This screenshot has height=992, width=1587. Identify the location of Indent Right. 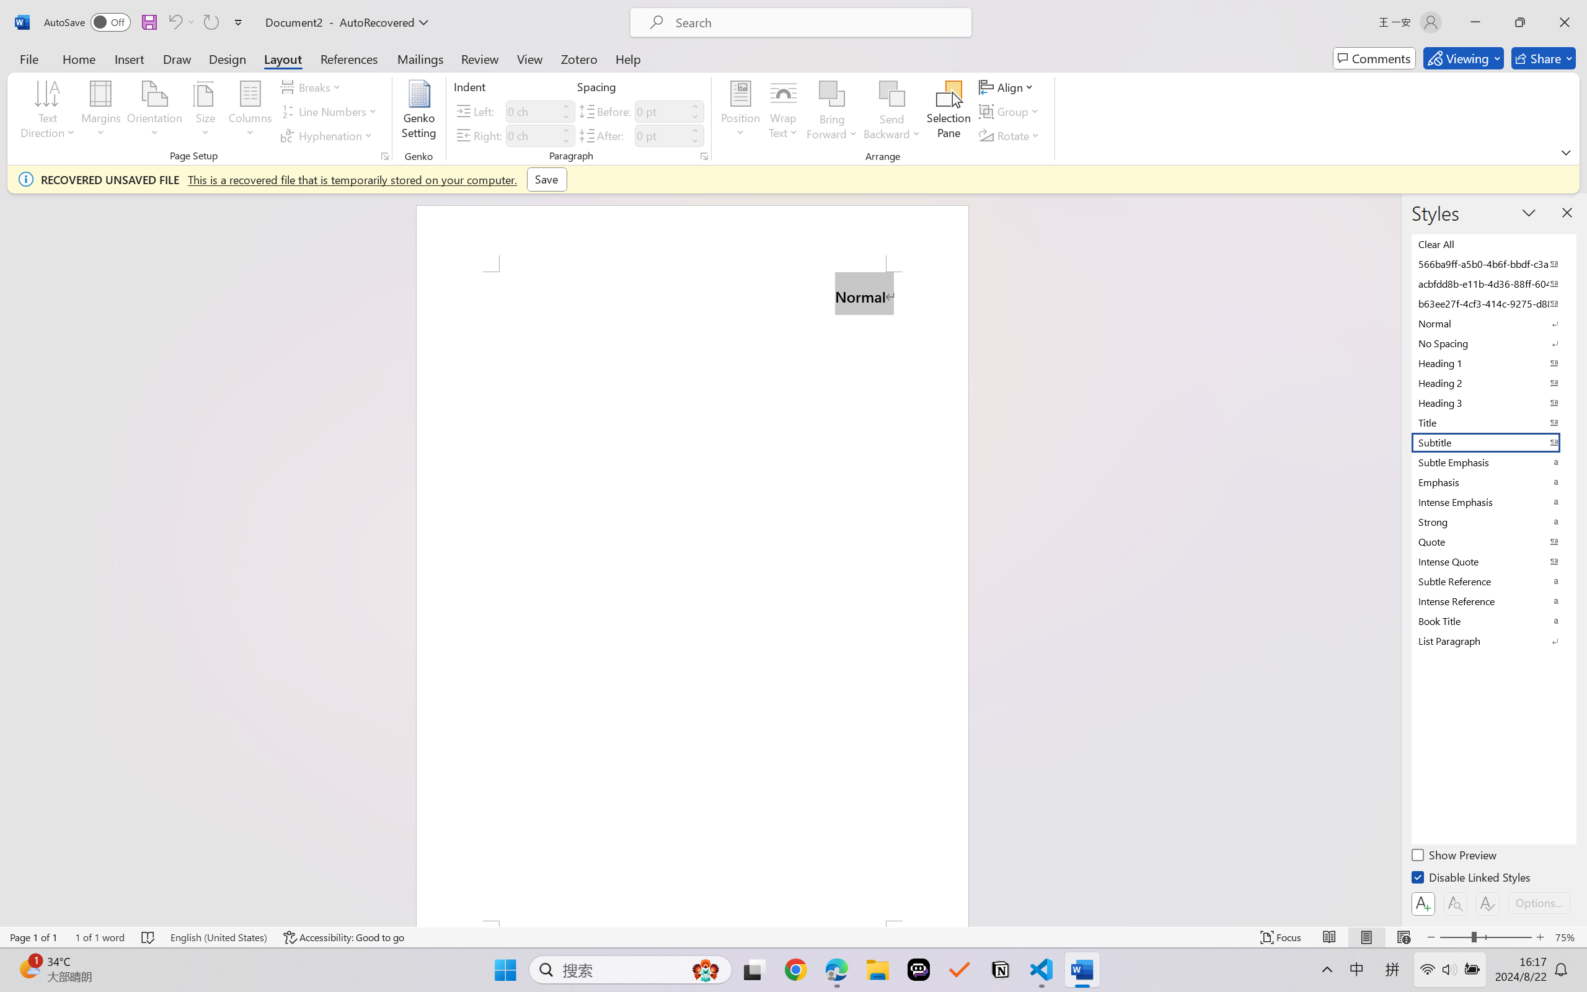
(532, 135).